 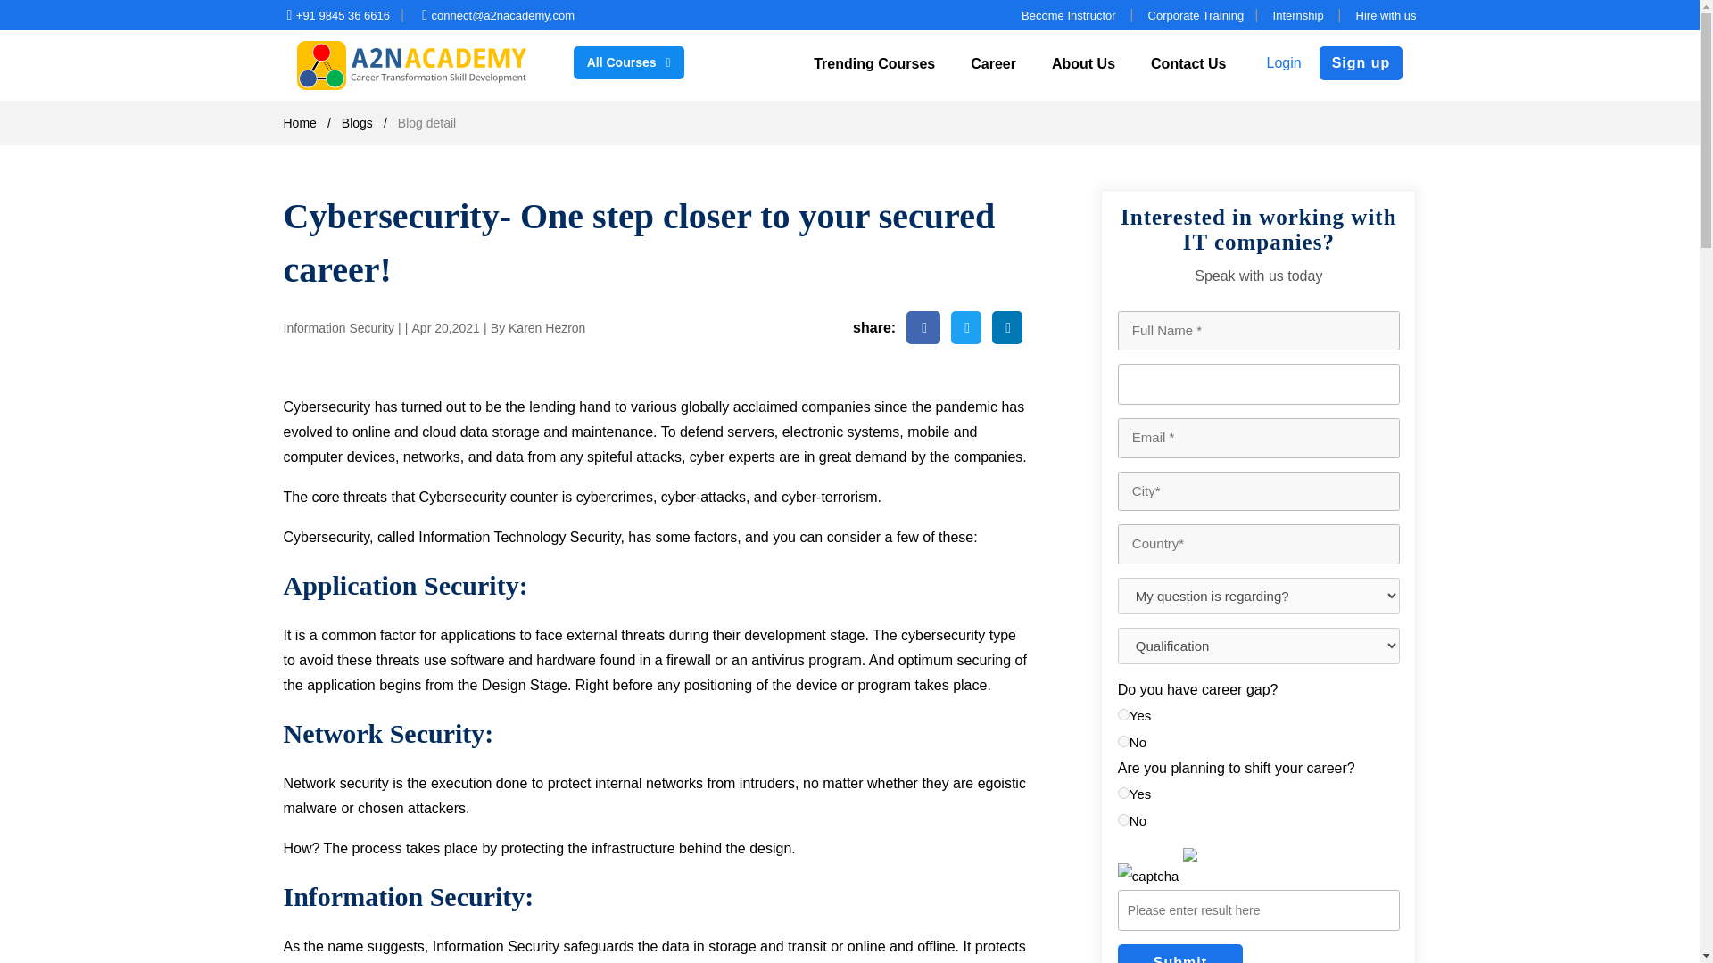 What do you see at coordinates (1123, 742) in the screenshot?
I see `2` at bounding box center [1123, 742].